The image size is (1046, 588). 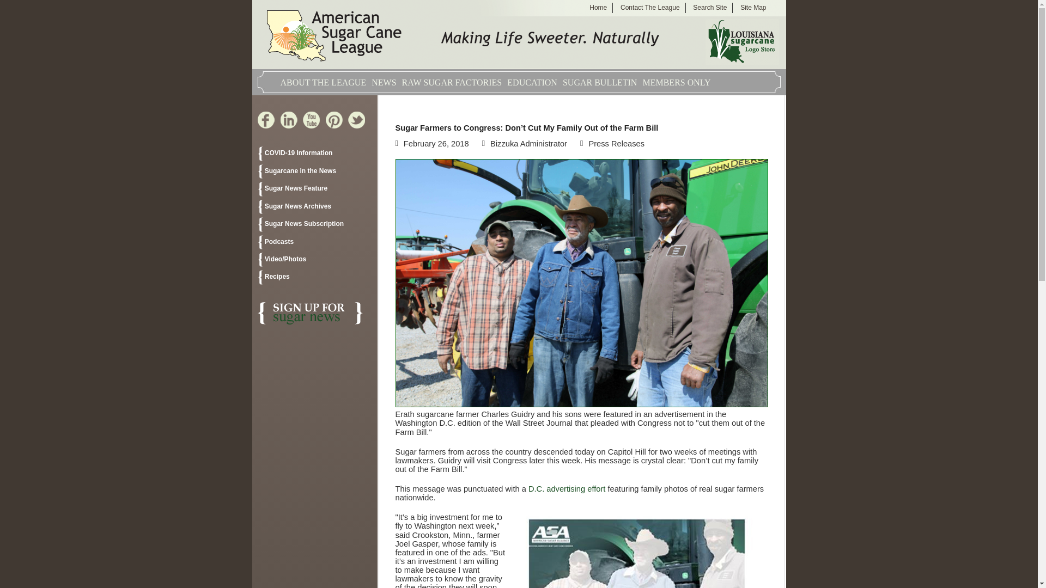 I want to click on Sugar News Feature, so click(x=315, y=189).